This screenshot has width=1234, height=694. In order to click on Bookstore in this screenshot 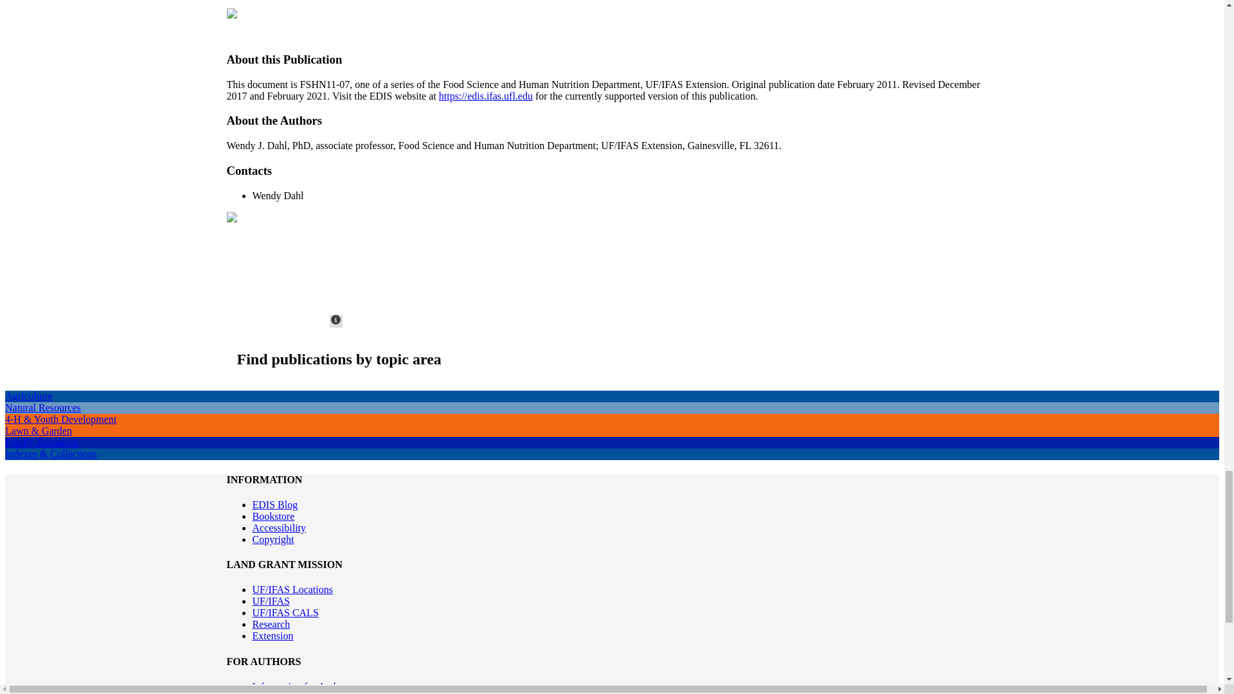, I will do `click(273, 516)`.